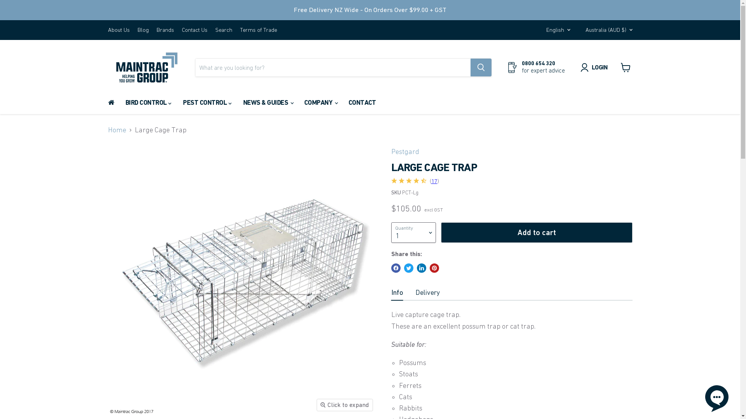 Image resolution: width=746 pixels, height=419 pixels. I want to click on Add to cart, so click(537, 233).